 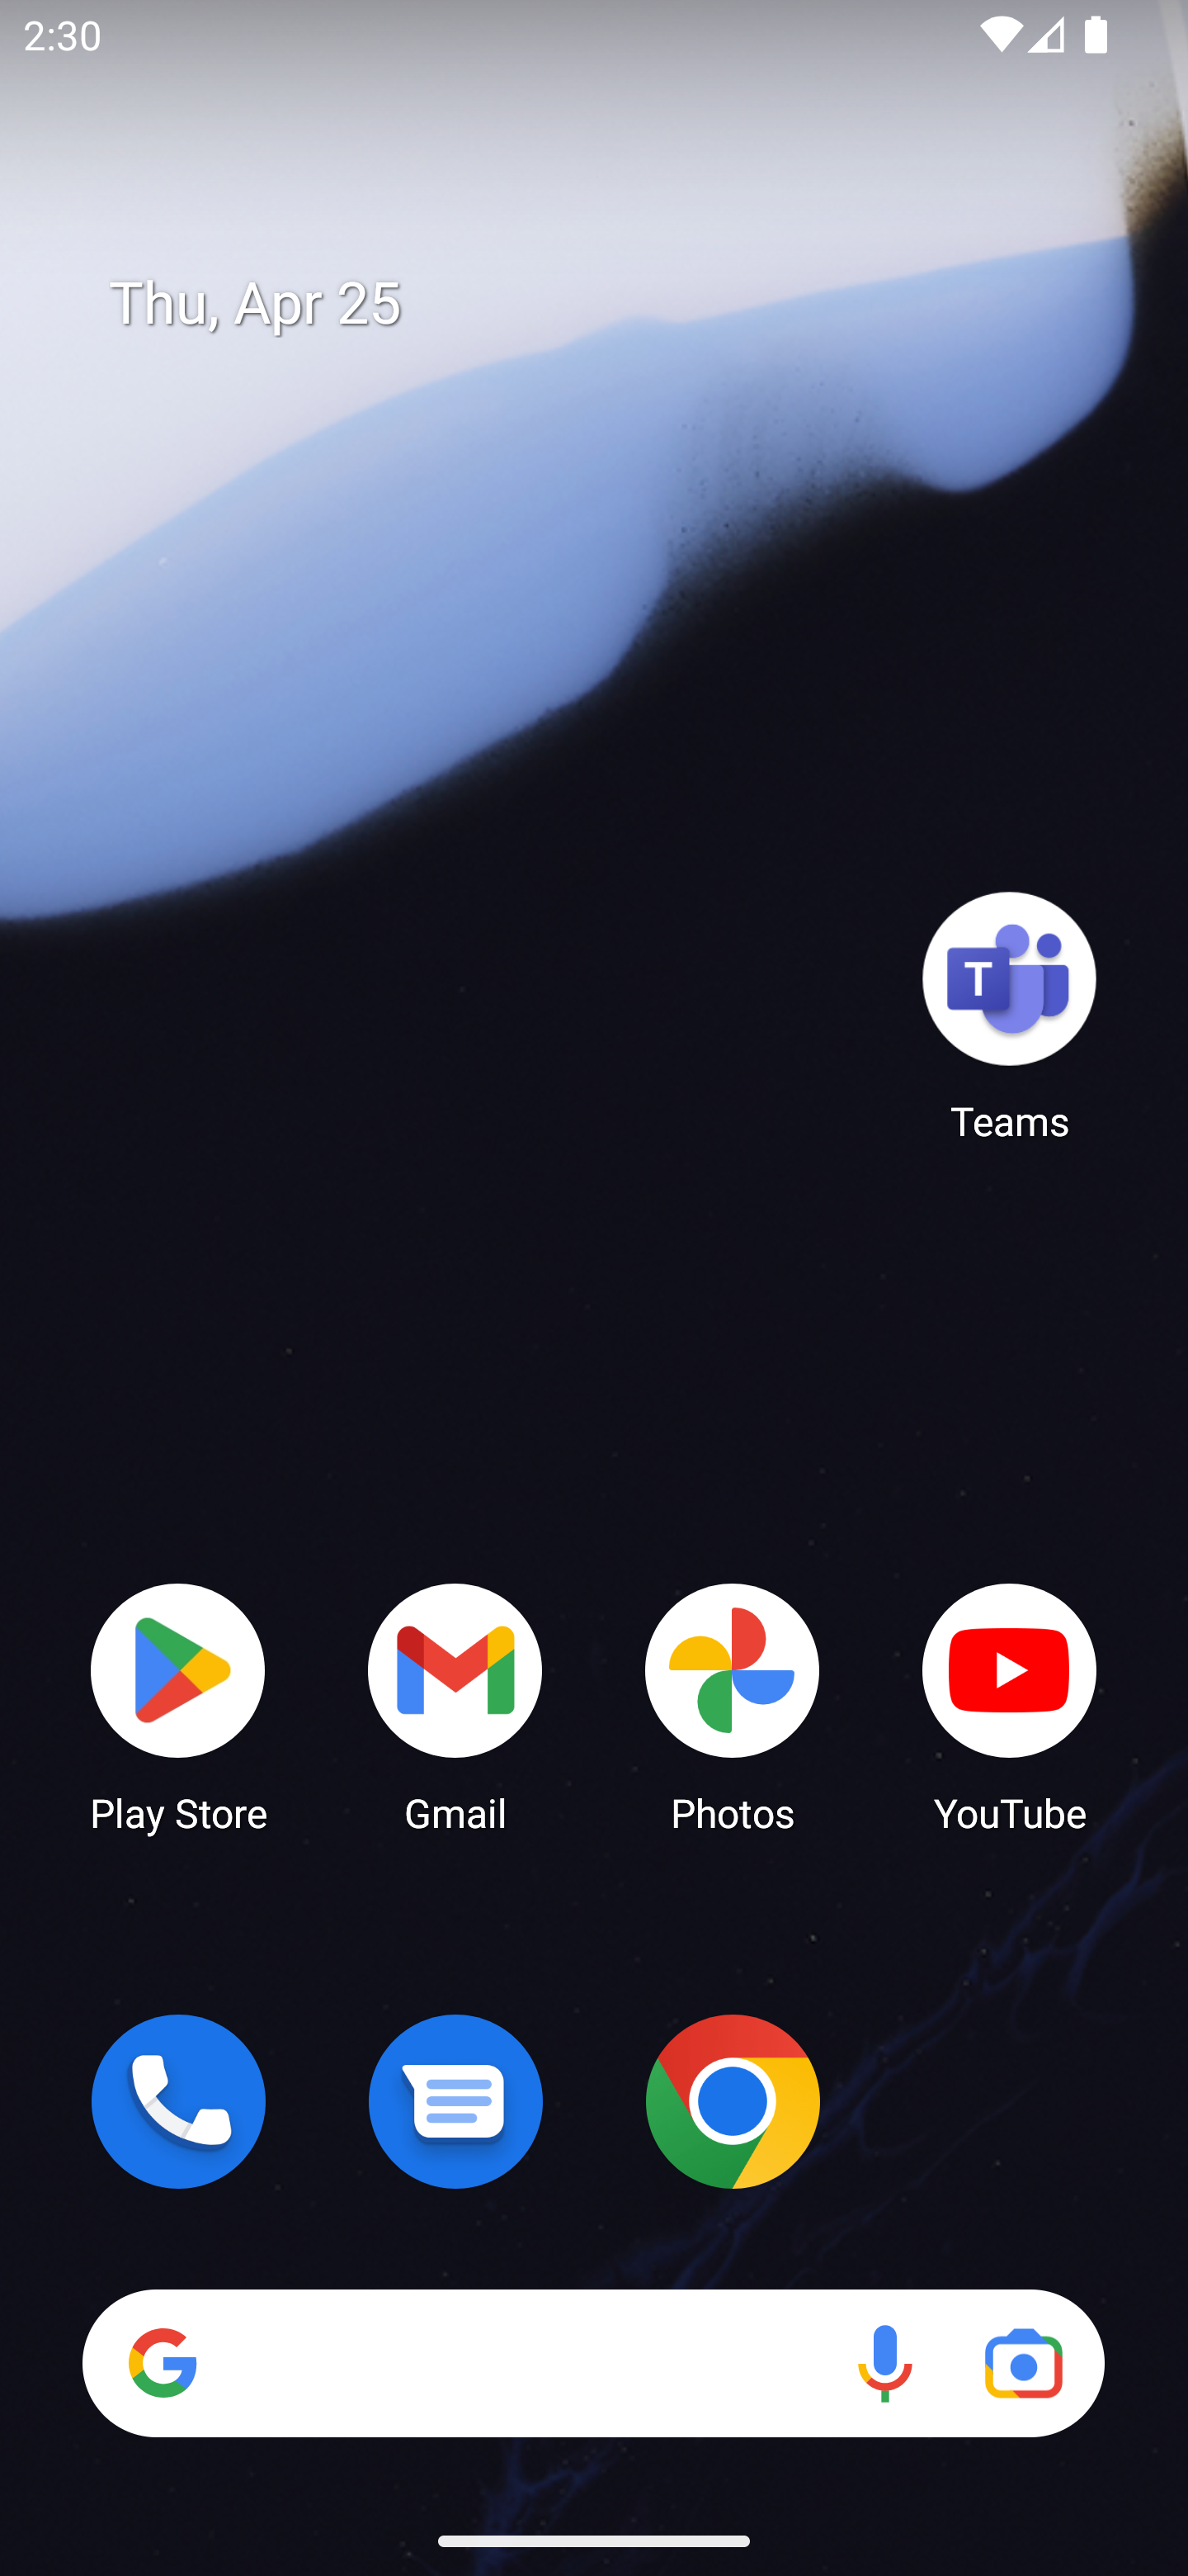 What do you see at coordinates (1010, 1015) in the screenshot?
I see `Teams` at bounding box center [1010, 1015].